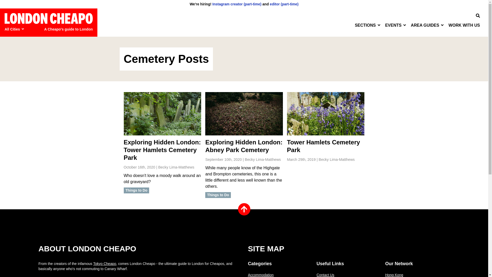  What do you see at coordinates (368, 25) in the screenshot?
I see `SECTIONS` at bounding box center [368, 25].